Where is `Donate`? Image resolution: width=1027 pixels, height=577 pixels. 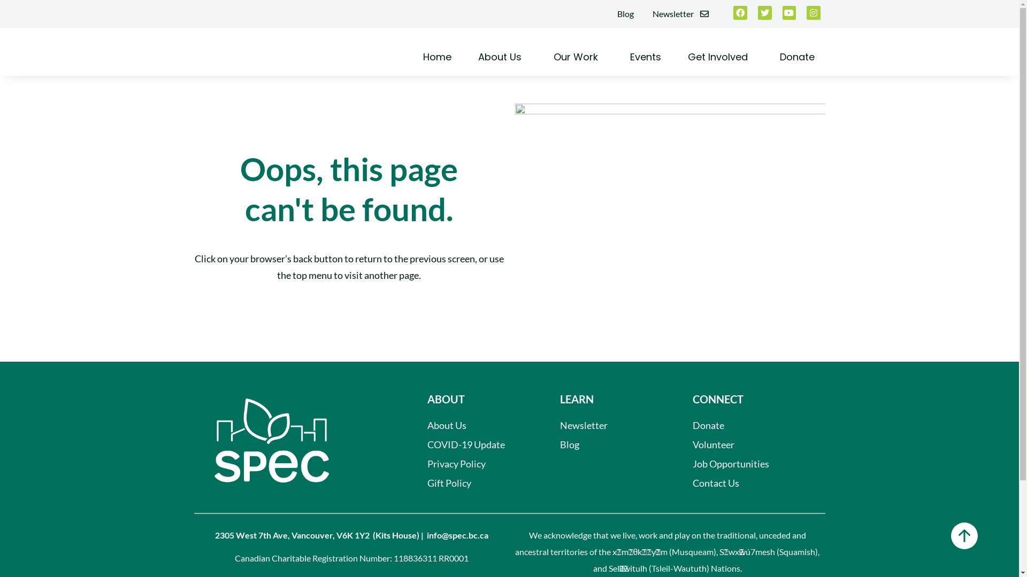 Donate is located at coordinates (752, 425).